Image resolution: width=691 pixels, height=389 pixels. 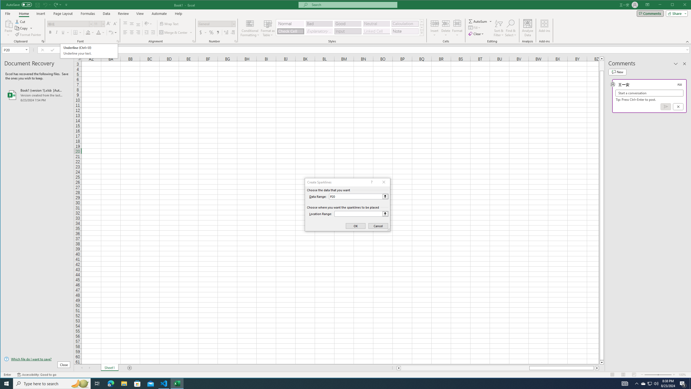 I want to click on Comma Style, so click(x=218, y=32).